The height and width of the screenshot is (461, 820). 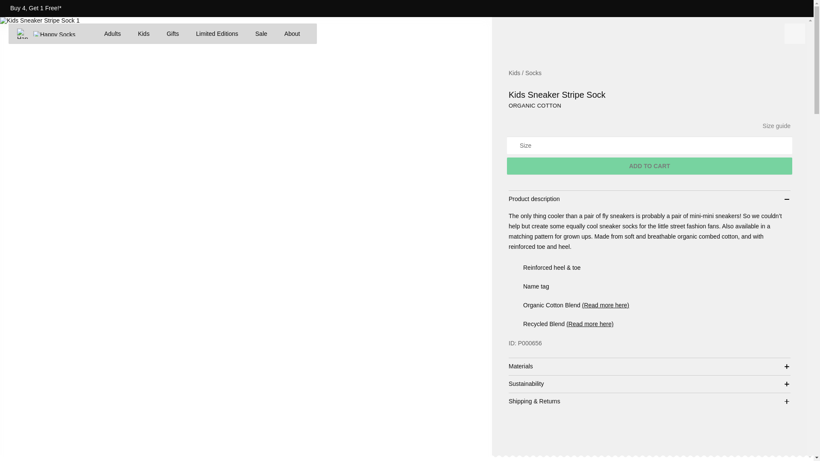 I want to click on Adults, so click(x=113, y=33).